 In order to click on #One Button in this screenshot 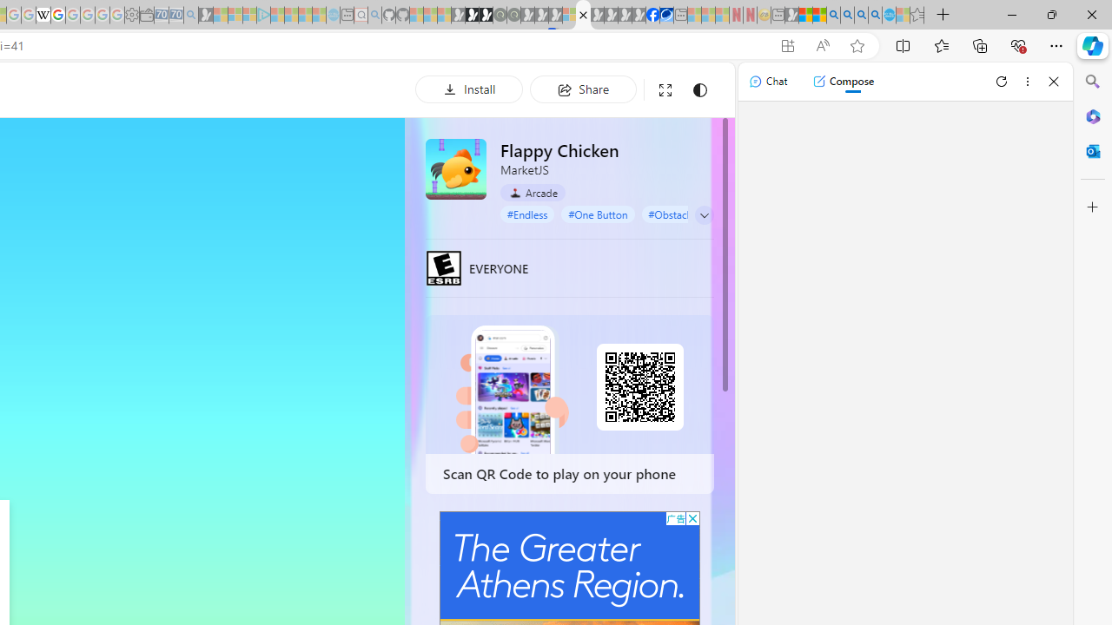, I will do `click(598, 214)`.